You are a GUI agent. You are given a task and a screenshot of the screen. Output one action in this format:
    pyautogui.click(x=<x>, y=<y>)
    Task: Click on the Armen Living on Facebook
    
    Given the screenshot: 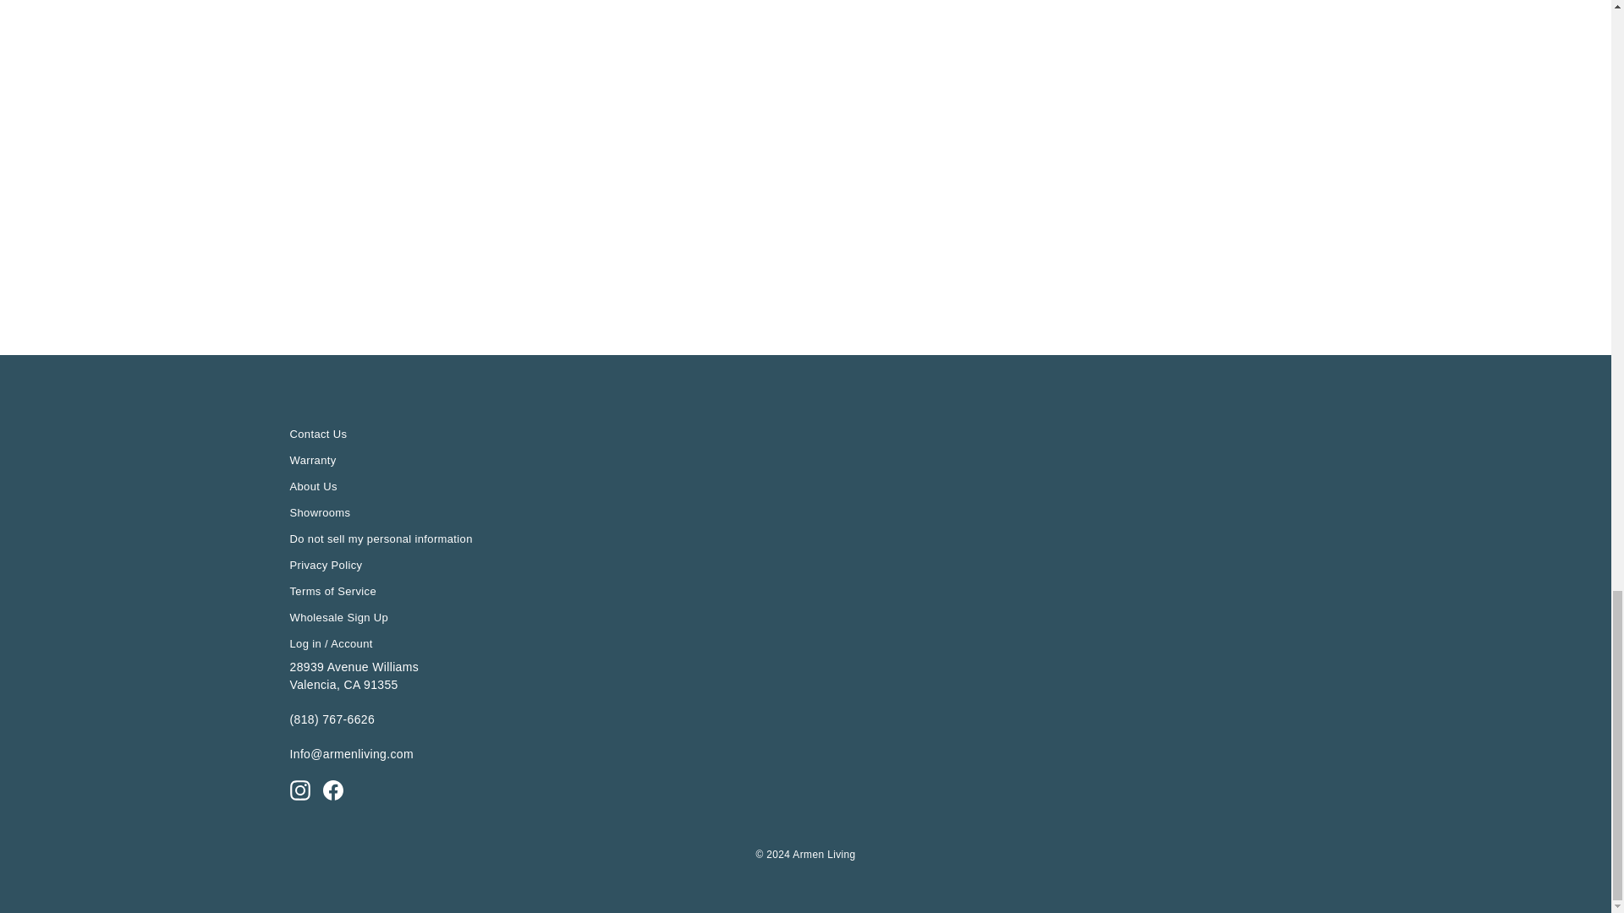 What is the action you would take?
    pyautogui.click(x=333, y=790)
    